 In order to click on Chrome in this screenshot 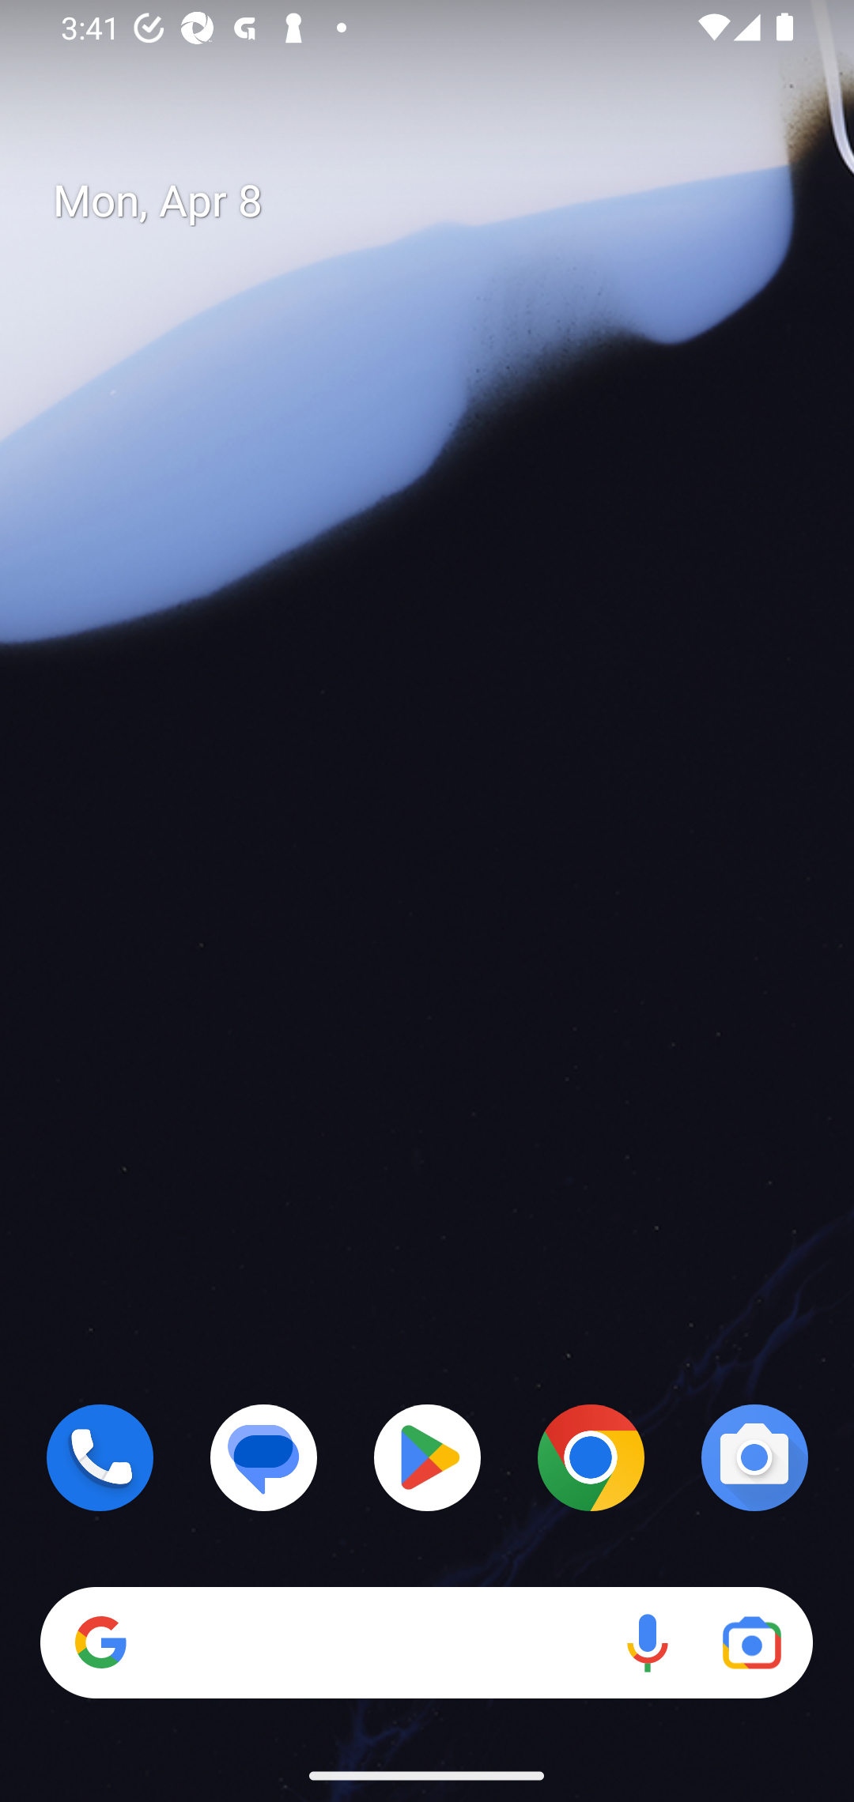, I will do `click(591, 1457)`.